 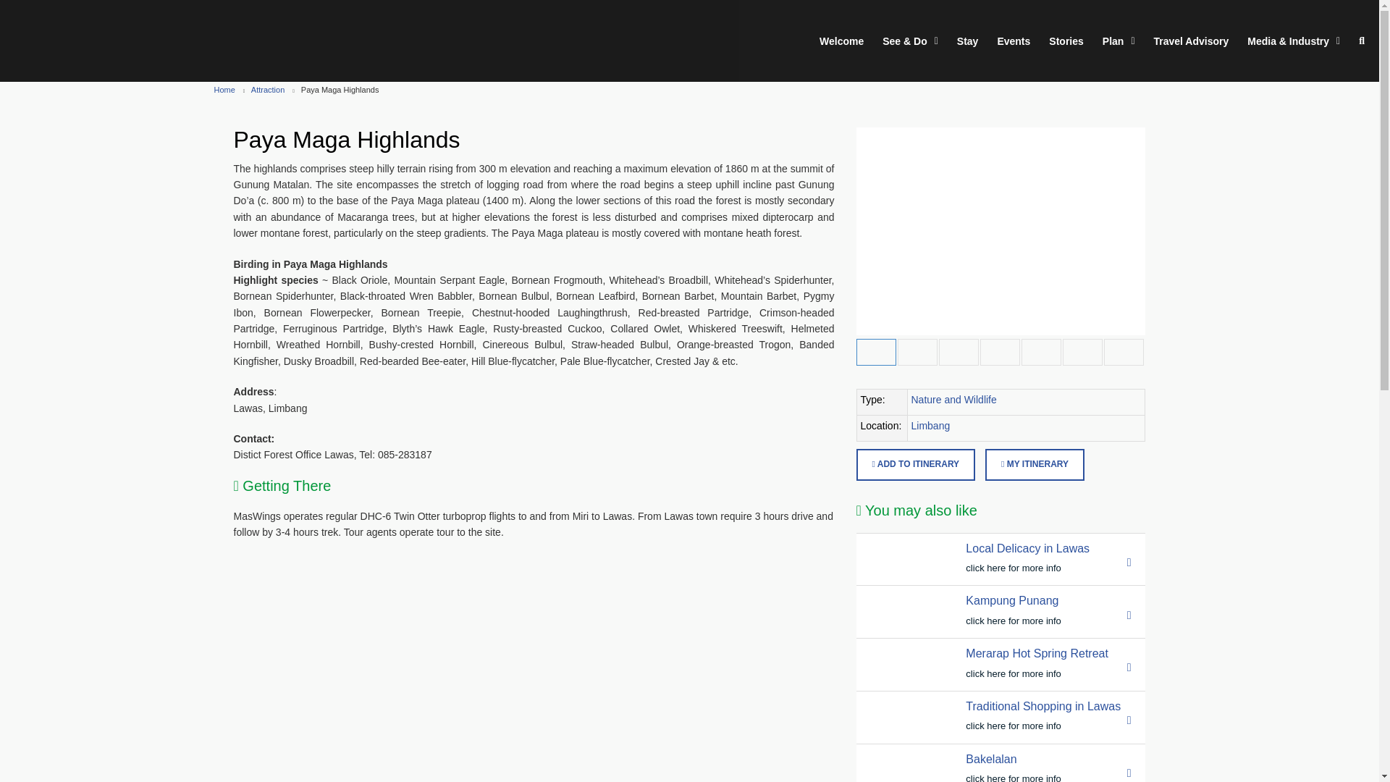 I want to click on Events, so click(x=1013, y=41).